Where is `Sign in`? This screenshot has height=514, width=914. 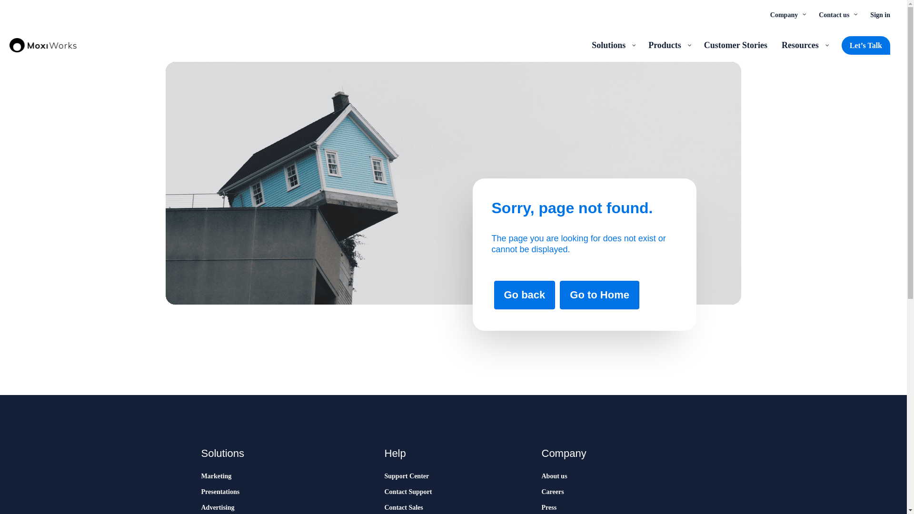 Sign in is located at coordinates (880, 14).